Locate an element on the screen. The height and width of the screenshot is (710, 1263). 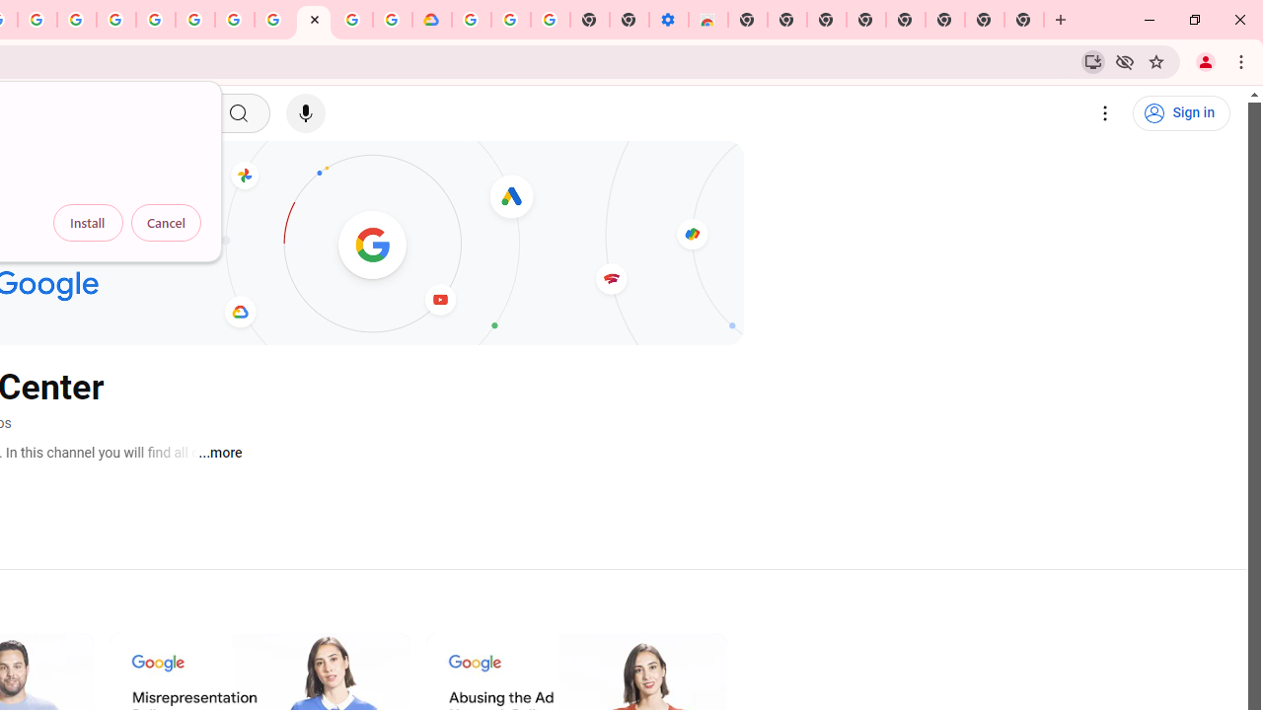
Create your Google Account is located at coordinates (352, 20).